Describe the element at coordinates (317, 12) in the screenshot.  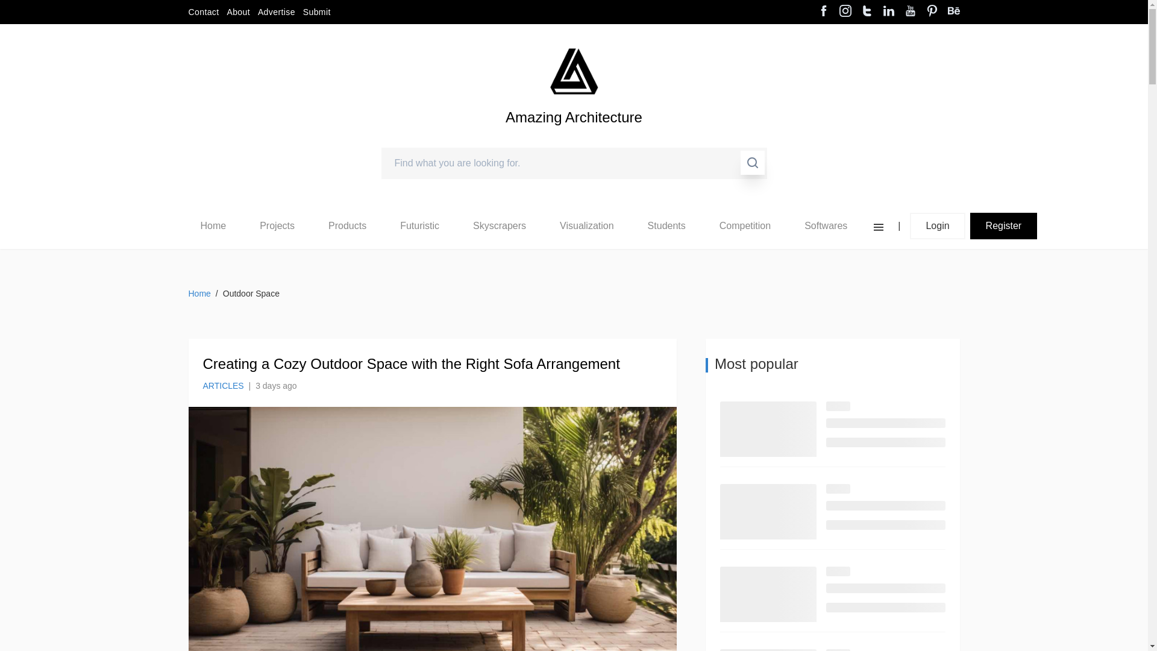
I see `Submit page` at that location.